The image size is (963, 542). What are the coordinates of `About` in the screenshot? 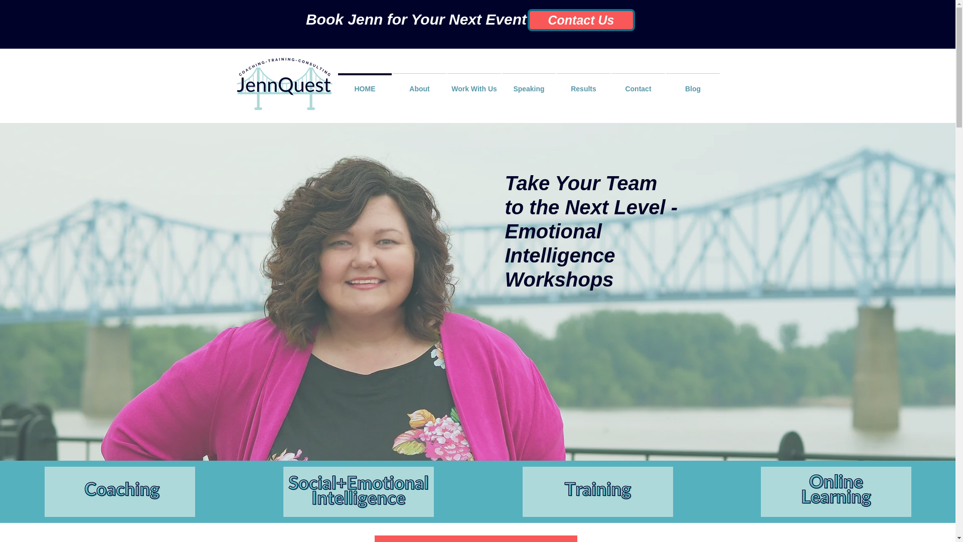 It's located at (419, 84).